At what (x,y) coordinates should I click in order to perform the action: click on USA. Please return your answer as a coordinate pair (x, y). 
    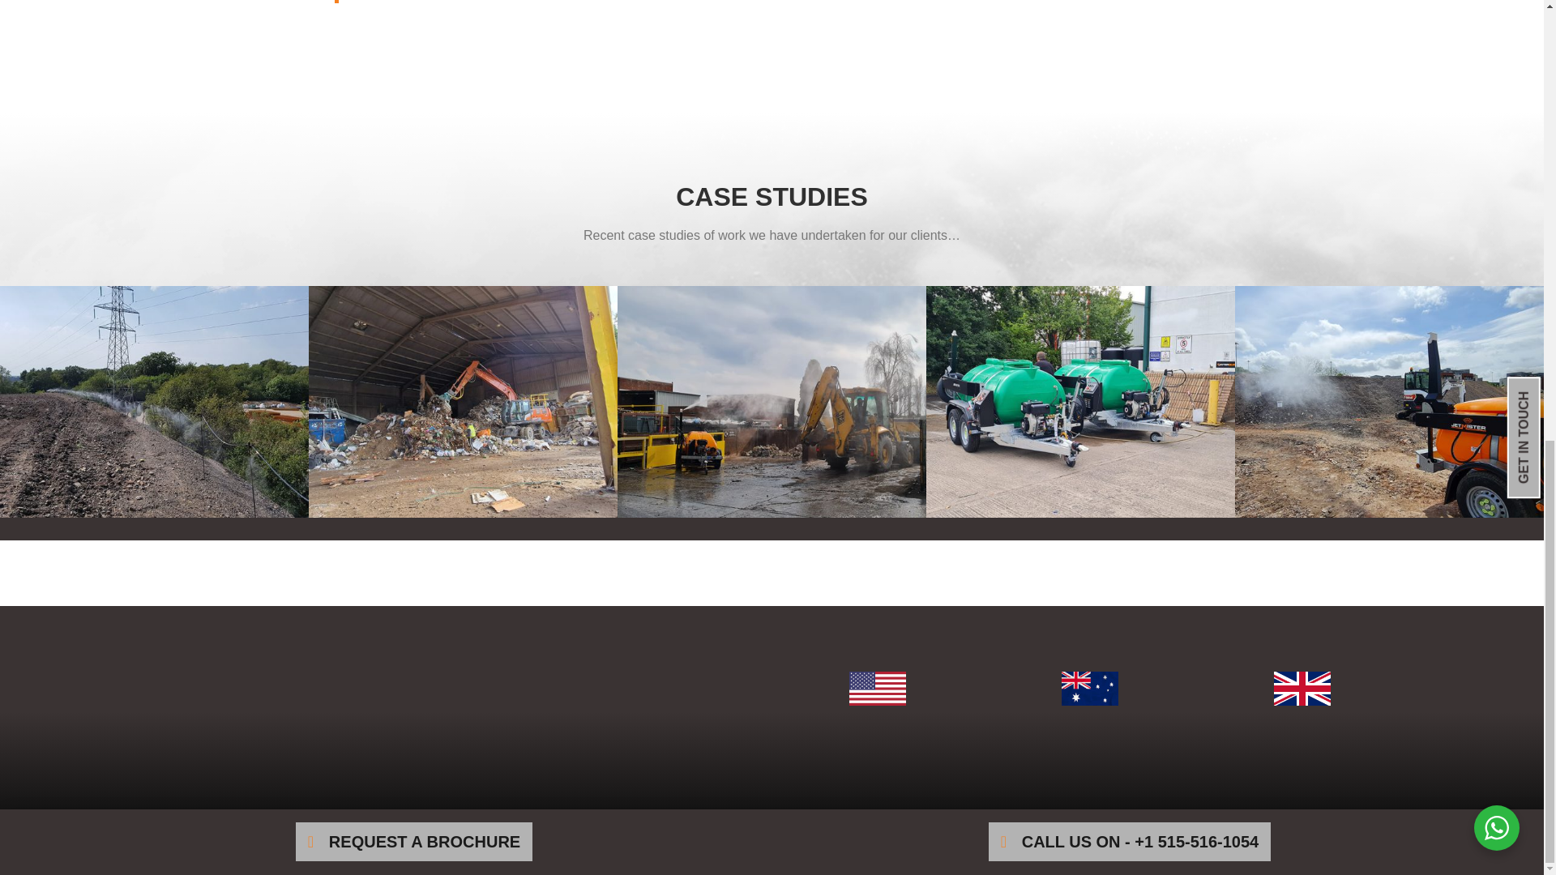
    Looking at the image, I should click on (877, 689).